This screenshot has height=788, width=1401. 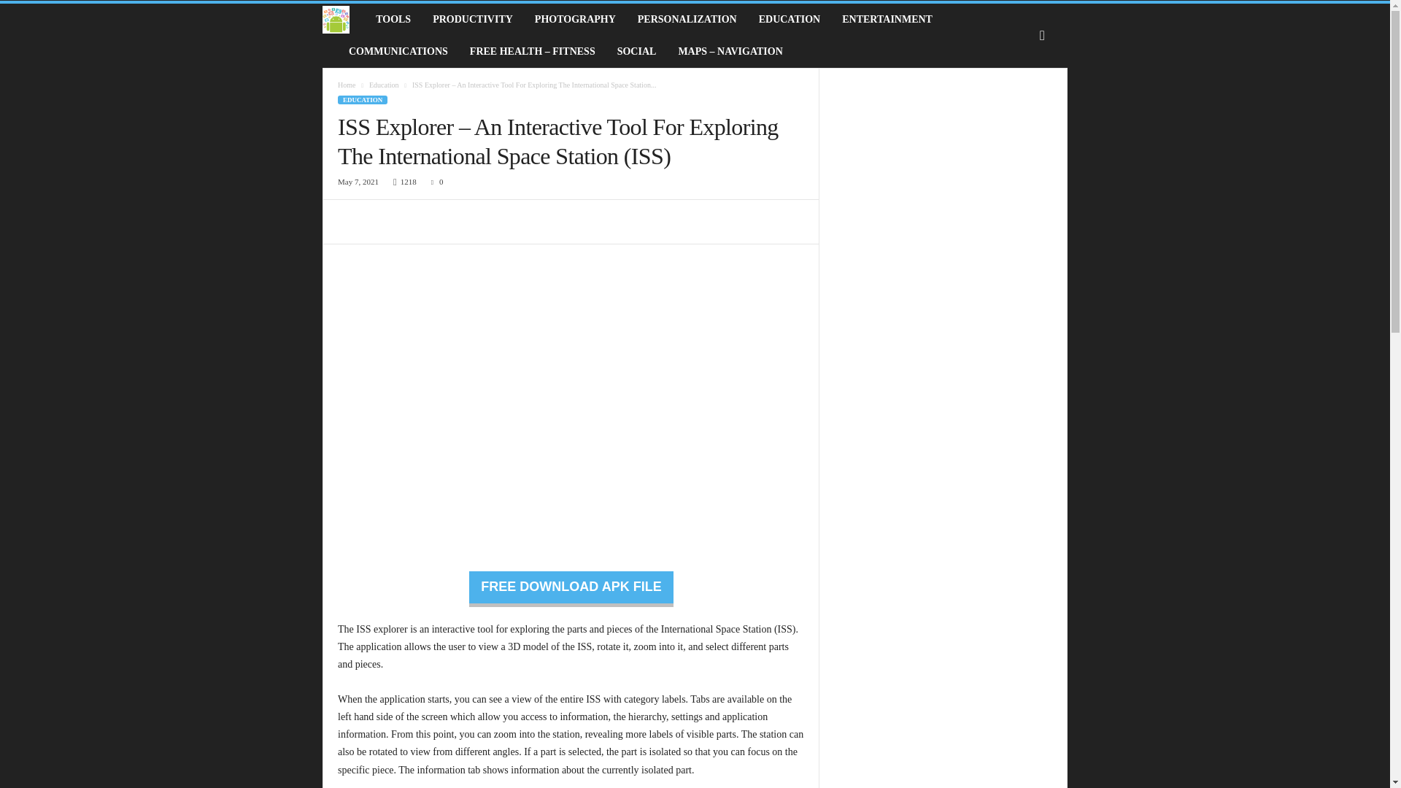 What do you see at coordinates (343, 20) in the screenshot?
I see `HTApp` at bounding box center [343, 20].